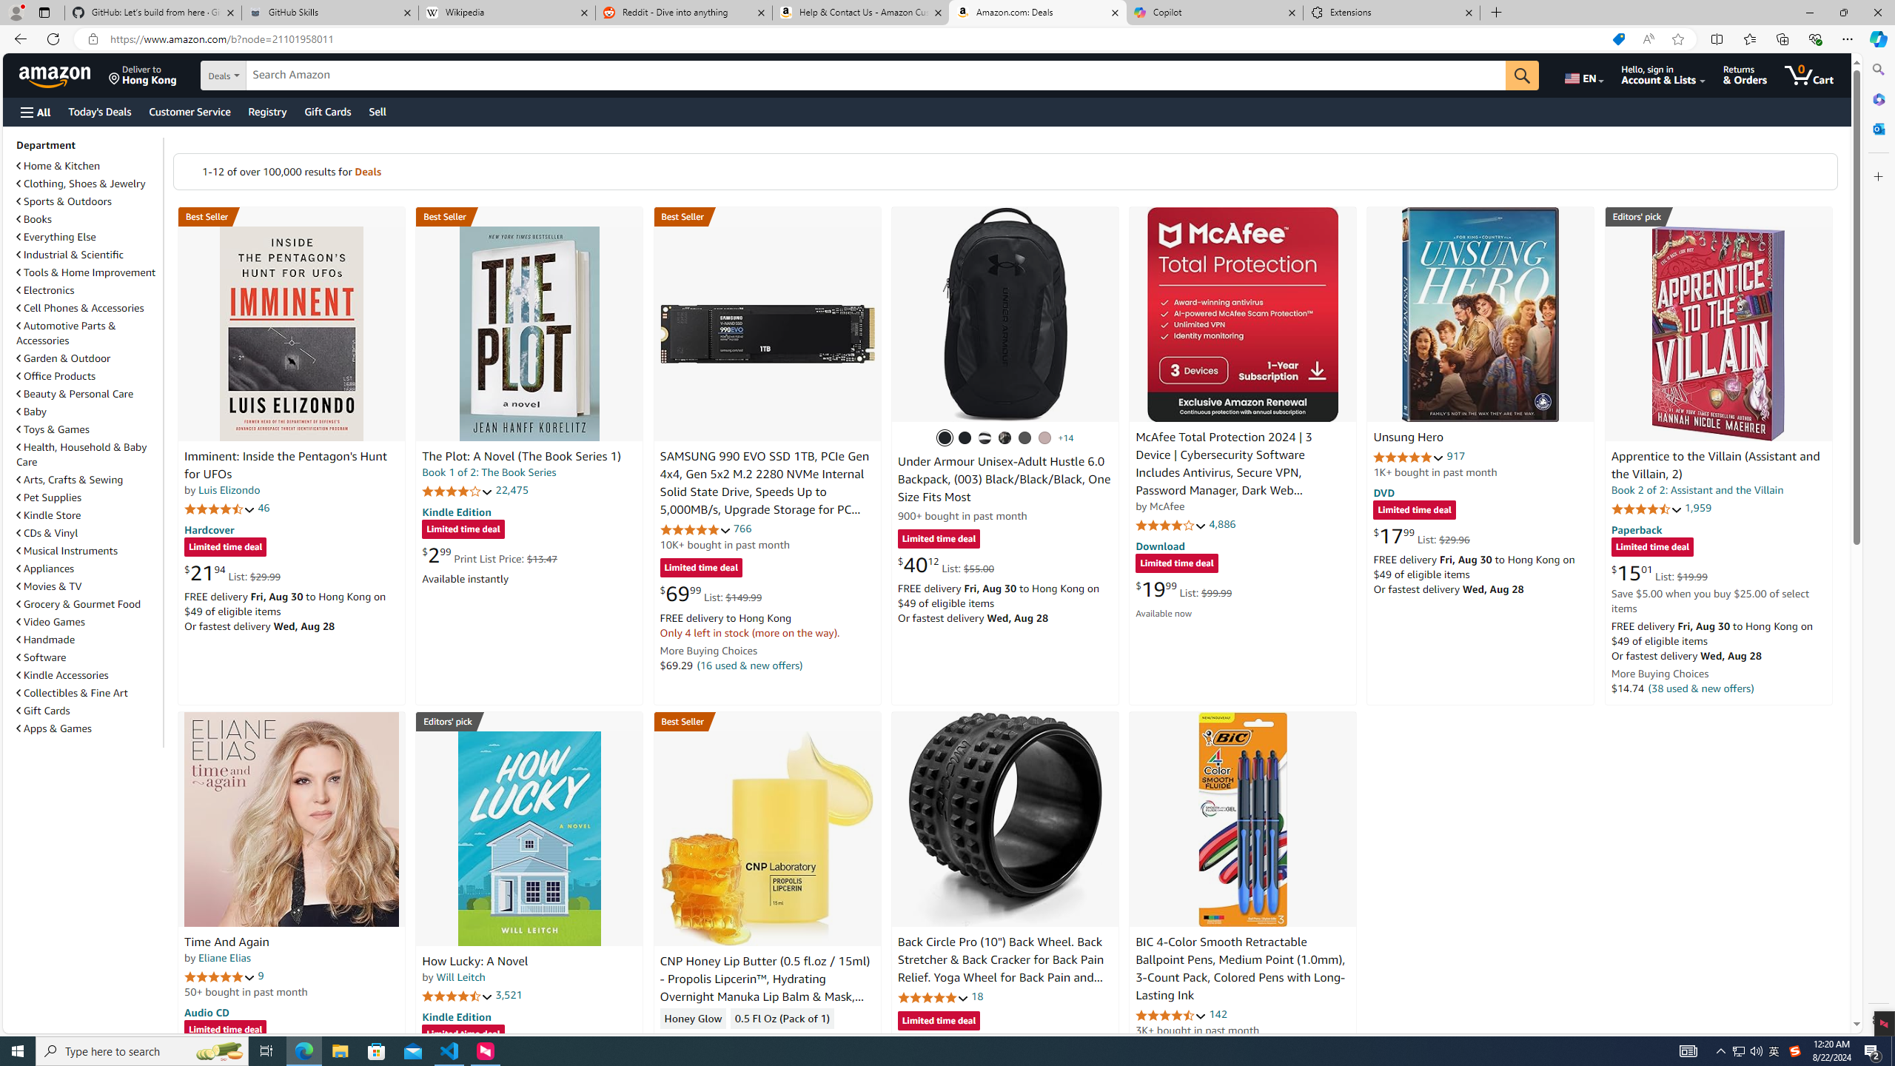  What do you see at coordinates (1480, 314) in the screenshot?
I see `Unsung Hero` at bounding box center [1480, 314].